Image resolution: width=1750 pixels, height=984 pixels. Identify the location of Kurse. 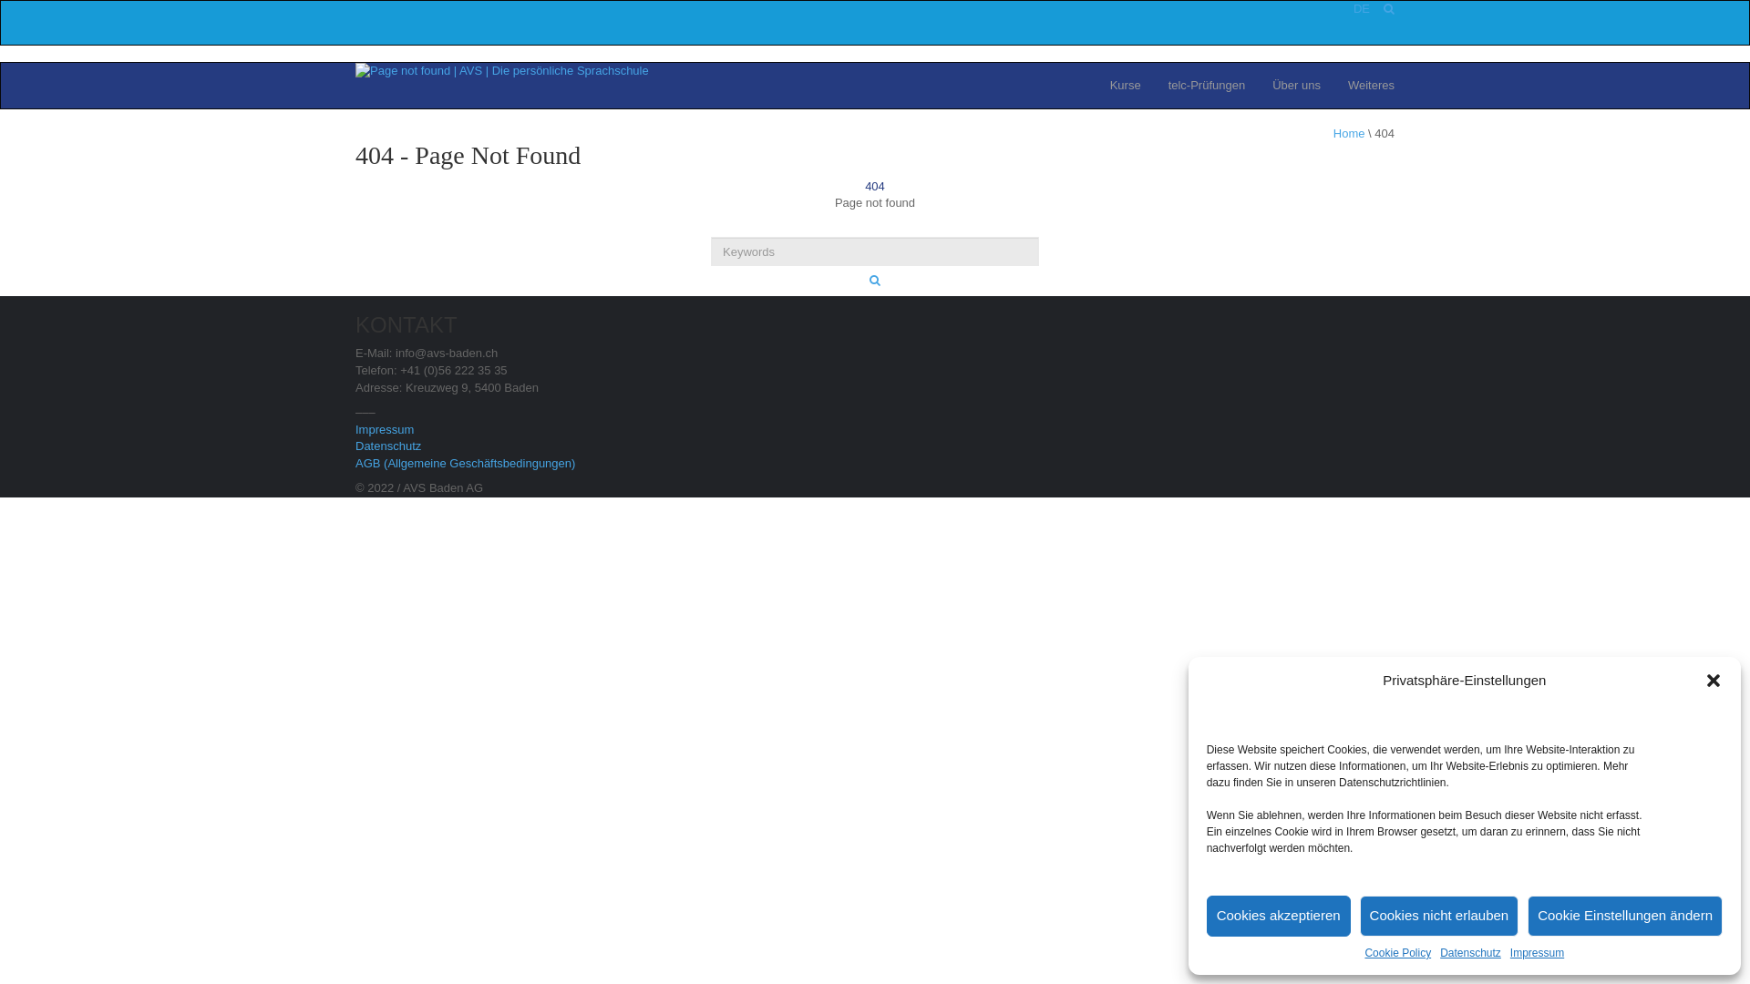
(1126, 86).